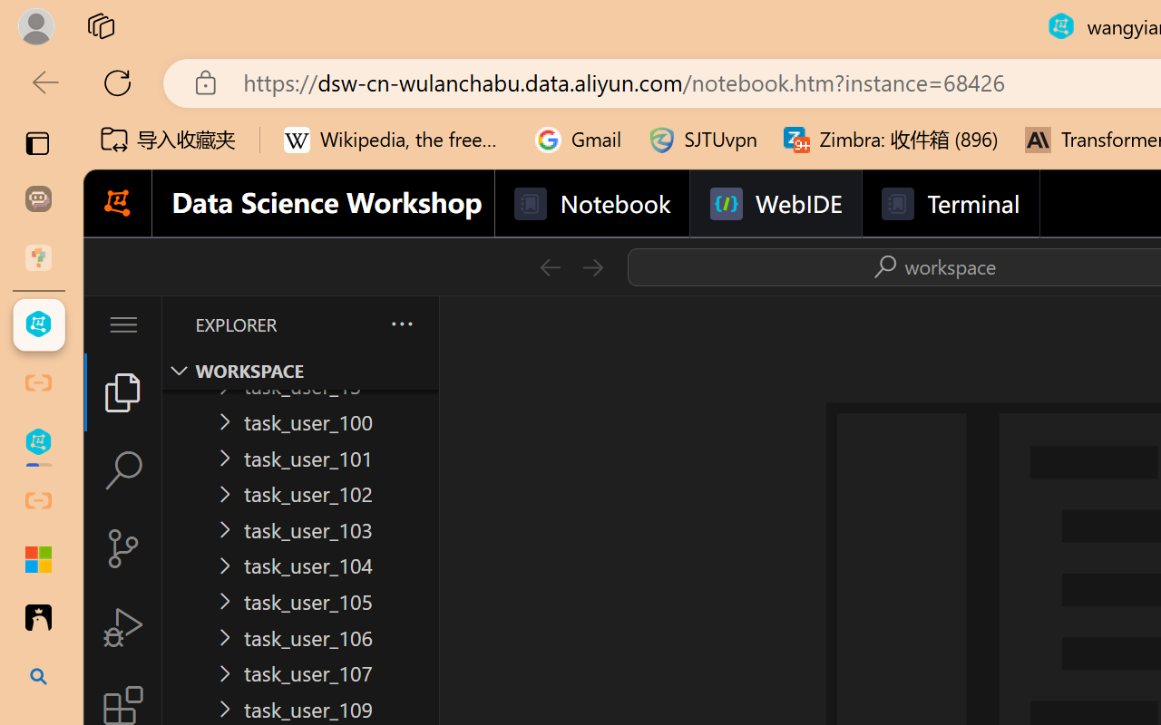  I want to click on wangyian_webcrawler - DSW, so click(38, 442).